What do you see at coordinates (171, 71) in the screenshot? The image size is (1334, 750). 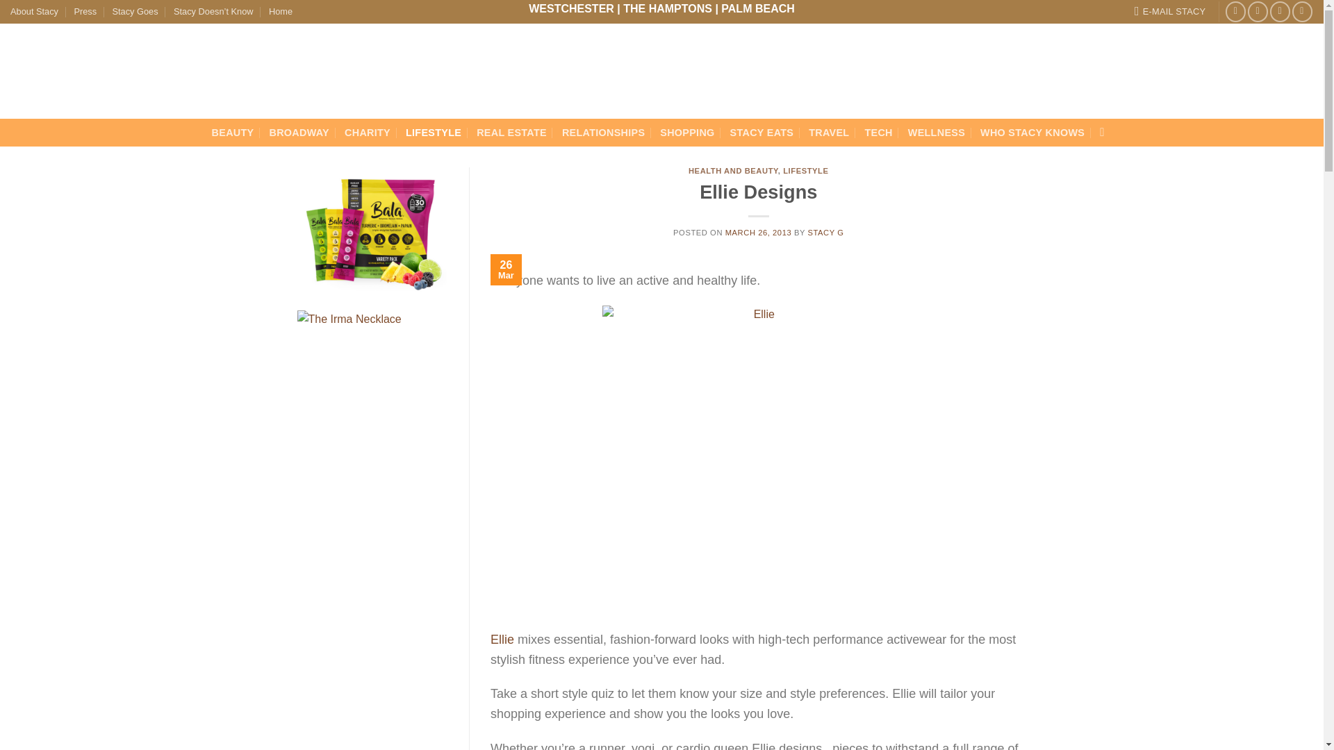 I see `Stacyknows - Connecting Cool People to Cool Things` at bounding box center [171, 71].